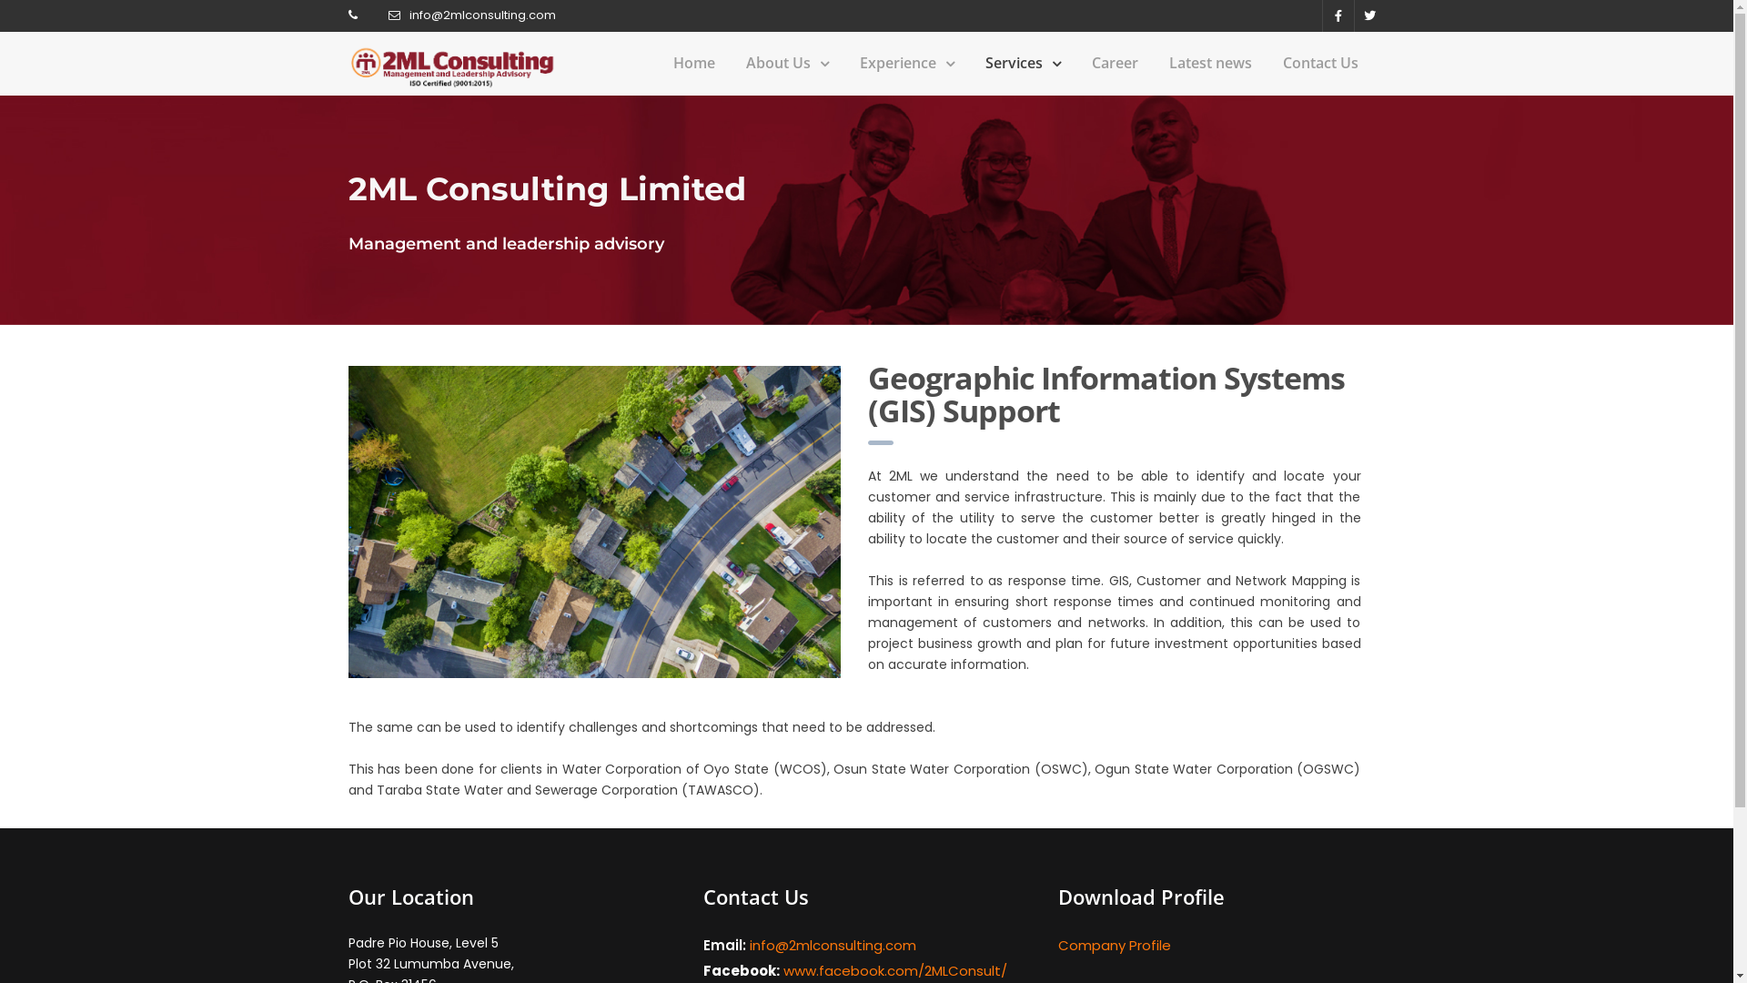  Describe the element at coordinates (788, 64) in the screenshot. I see `About Us` at that location.